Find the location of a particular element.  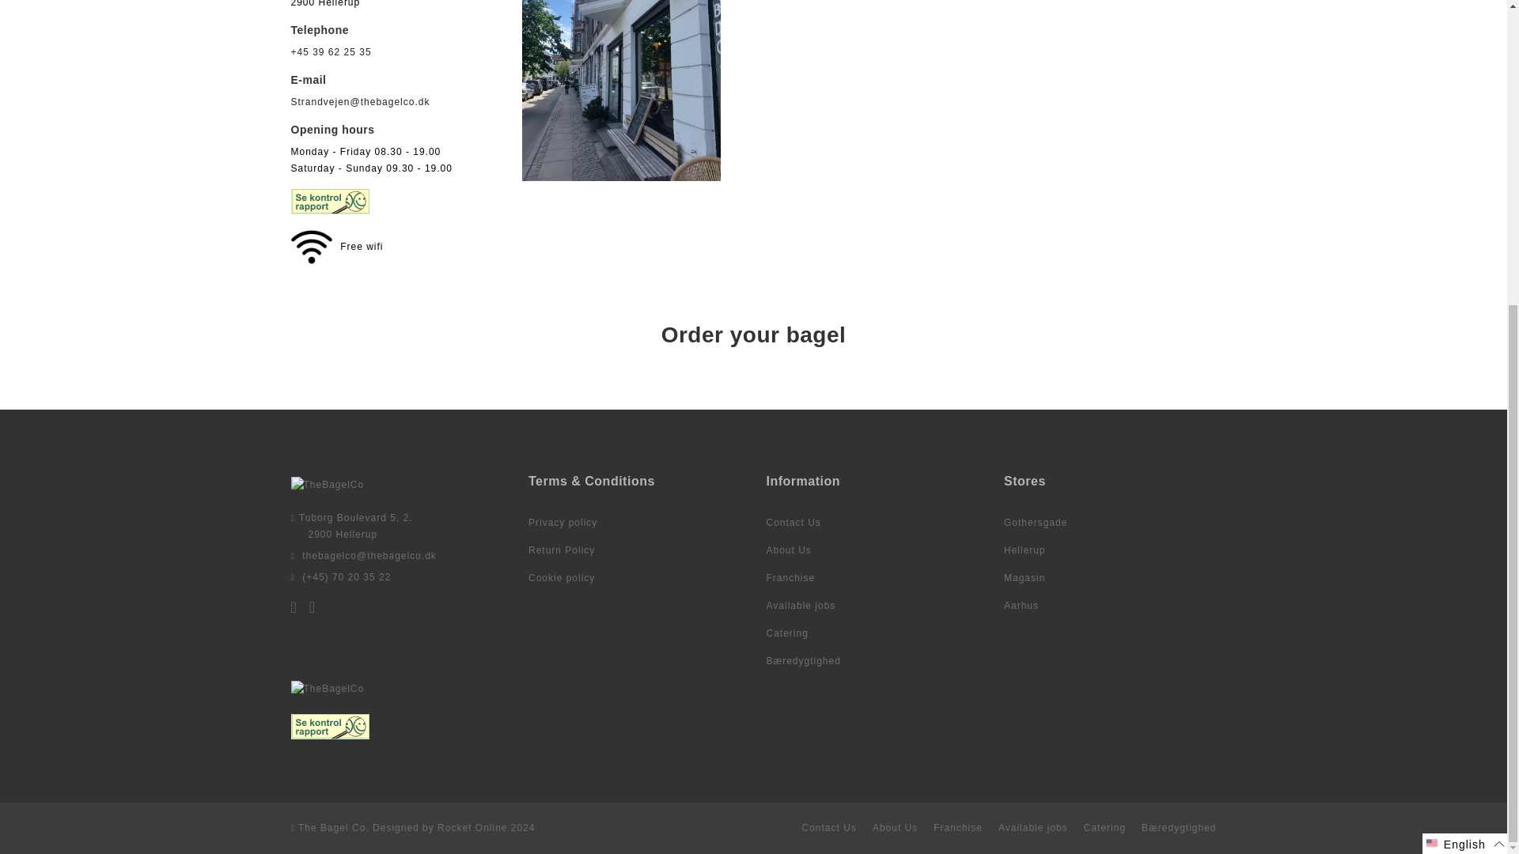

Available jobs is located at coordinates (801, 606).